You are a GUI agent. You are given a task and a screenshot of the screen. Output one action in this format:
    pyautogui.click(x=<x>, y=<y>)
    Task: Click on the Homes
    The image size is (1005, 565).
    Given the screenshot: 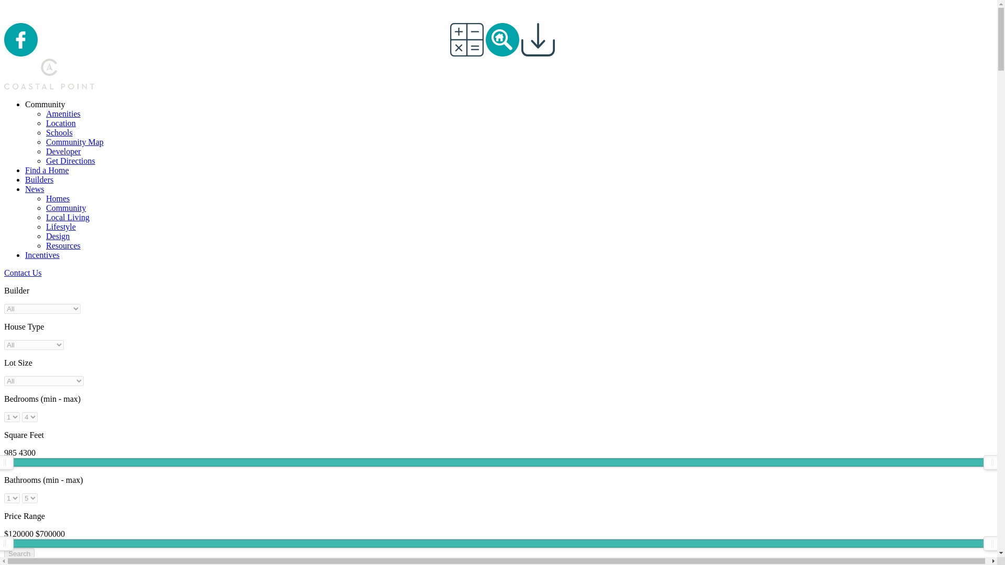 What is the action you would take?
    pyautogui.click(x=58, y=198)
    